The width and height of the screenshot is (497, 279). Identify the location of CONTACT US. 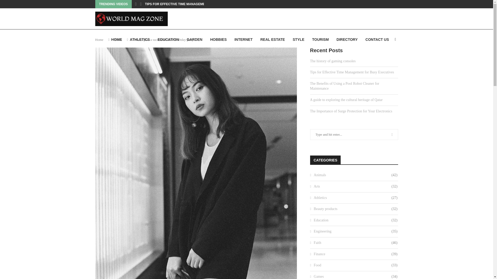
(377, 40).